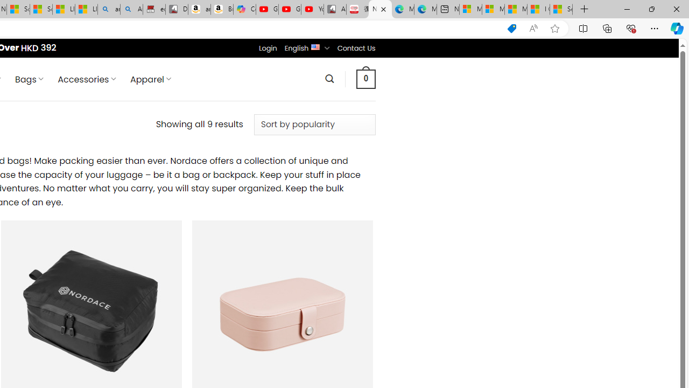 The width and height of the screenshot is (689, 388). I want to click on Settings and more (Alt+F), so click(655, 28).